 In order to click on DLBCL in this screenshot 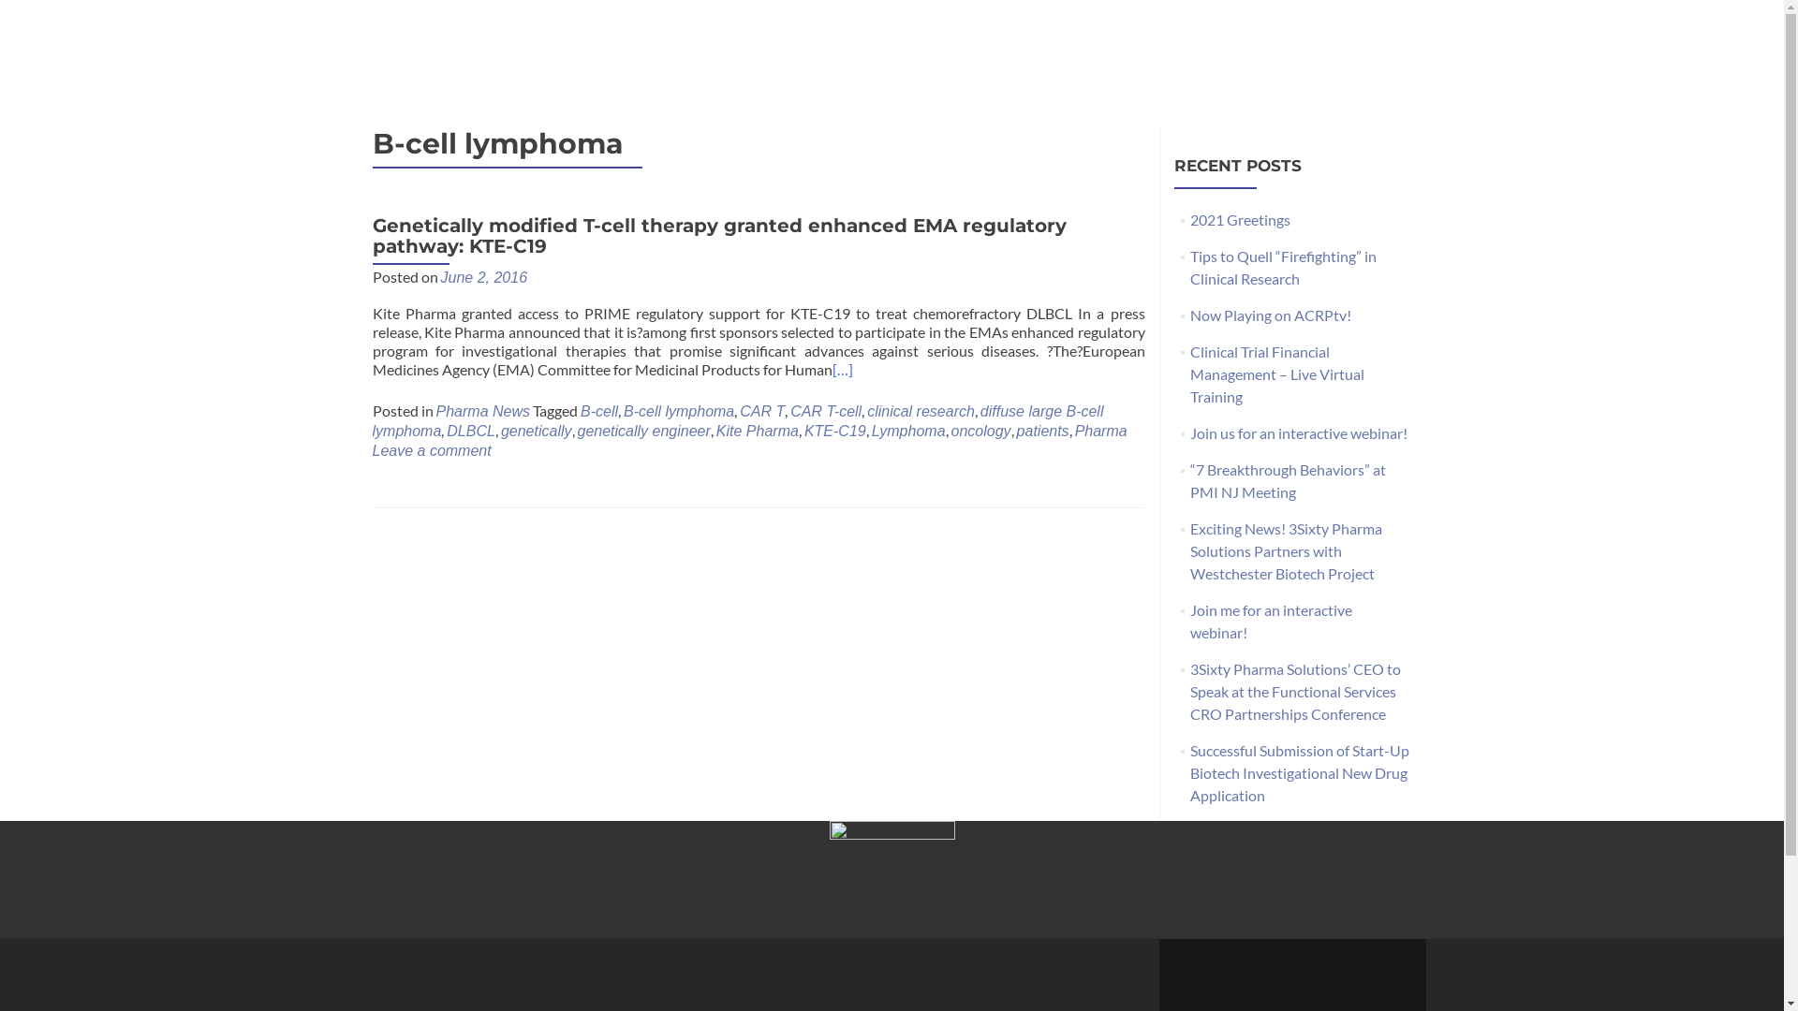, I will do `click(471, 431)`.